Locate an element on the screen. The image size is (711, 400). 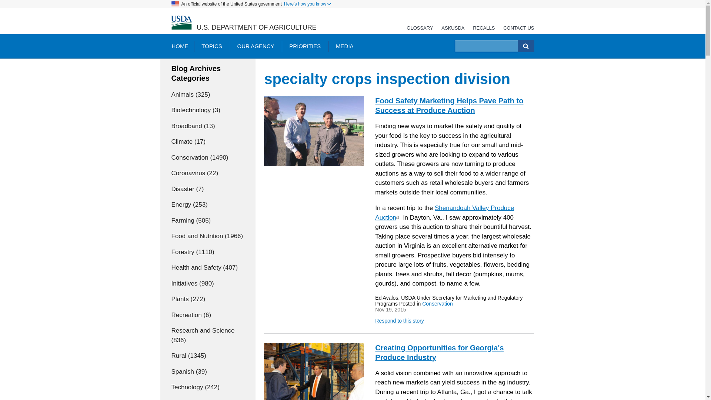
TOPICS is located at coordinates (212, 46).